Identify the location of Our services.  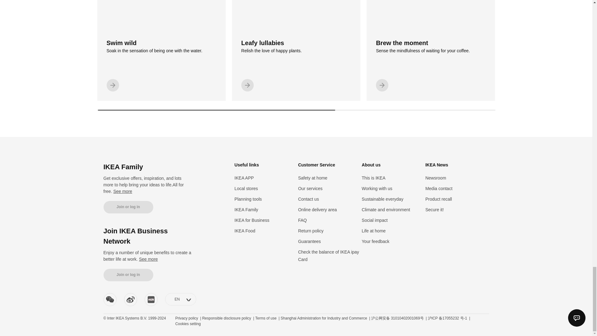
(328, 256).